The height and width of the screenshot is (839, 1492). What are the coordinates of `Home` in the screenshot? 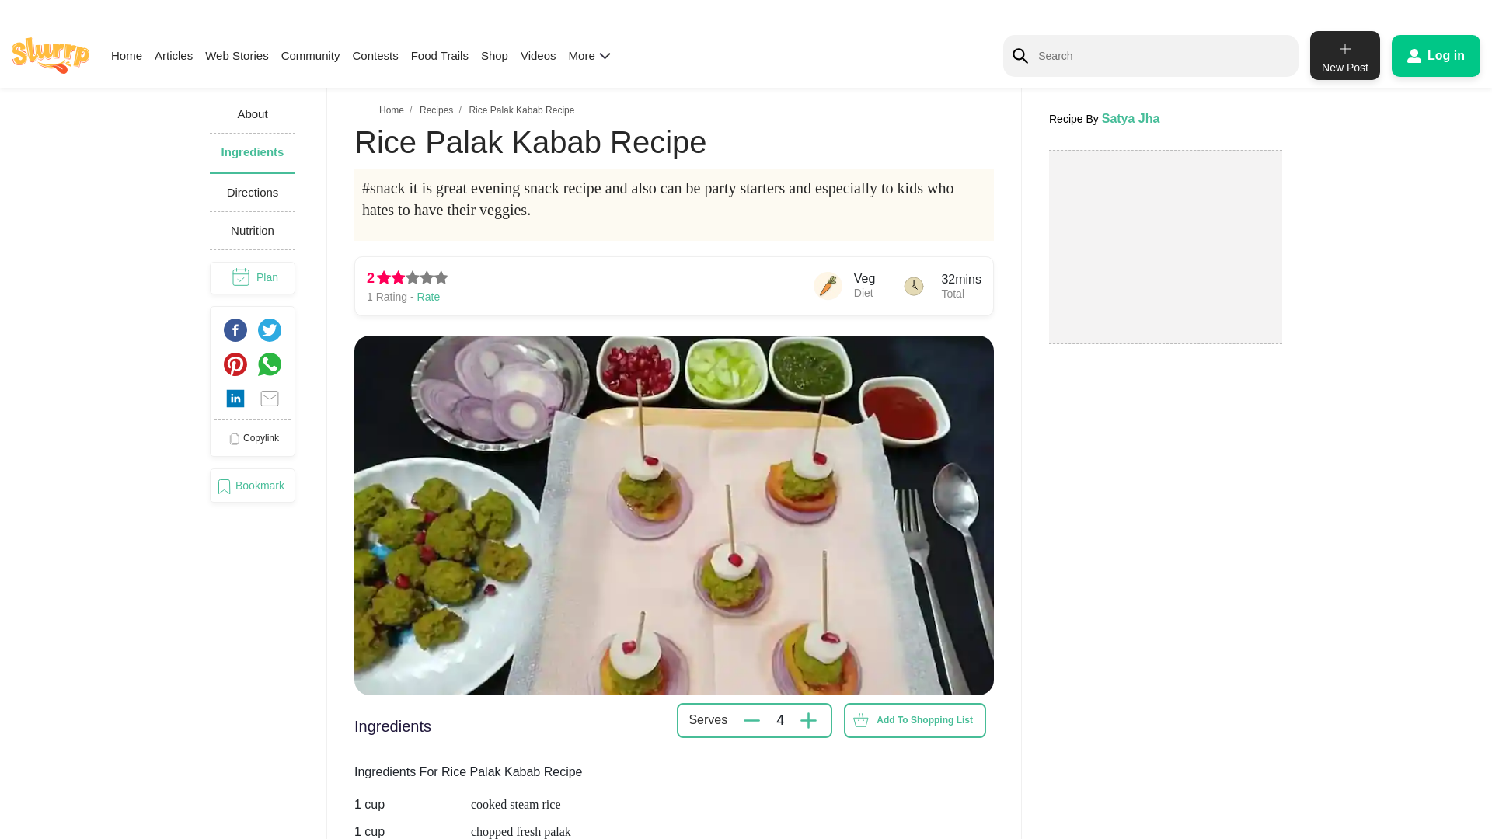 It's located at (126, 54).